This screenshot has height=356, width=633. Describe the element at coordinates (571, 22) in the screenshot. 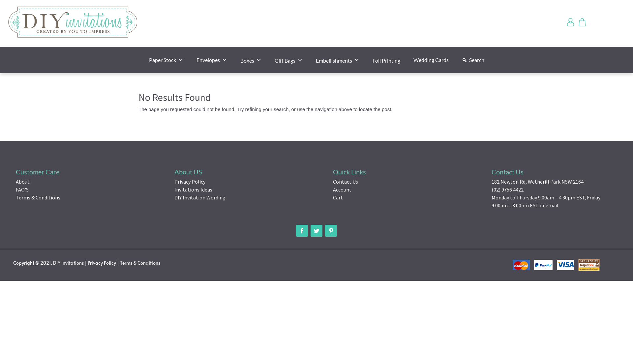

I see `user (7)` at that location.